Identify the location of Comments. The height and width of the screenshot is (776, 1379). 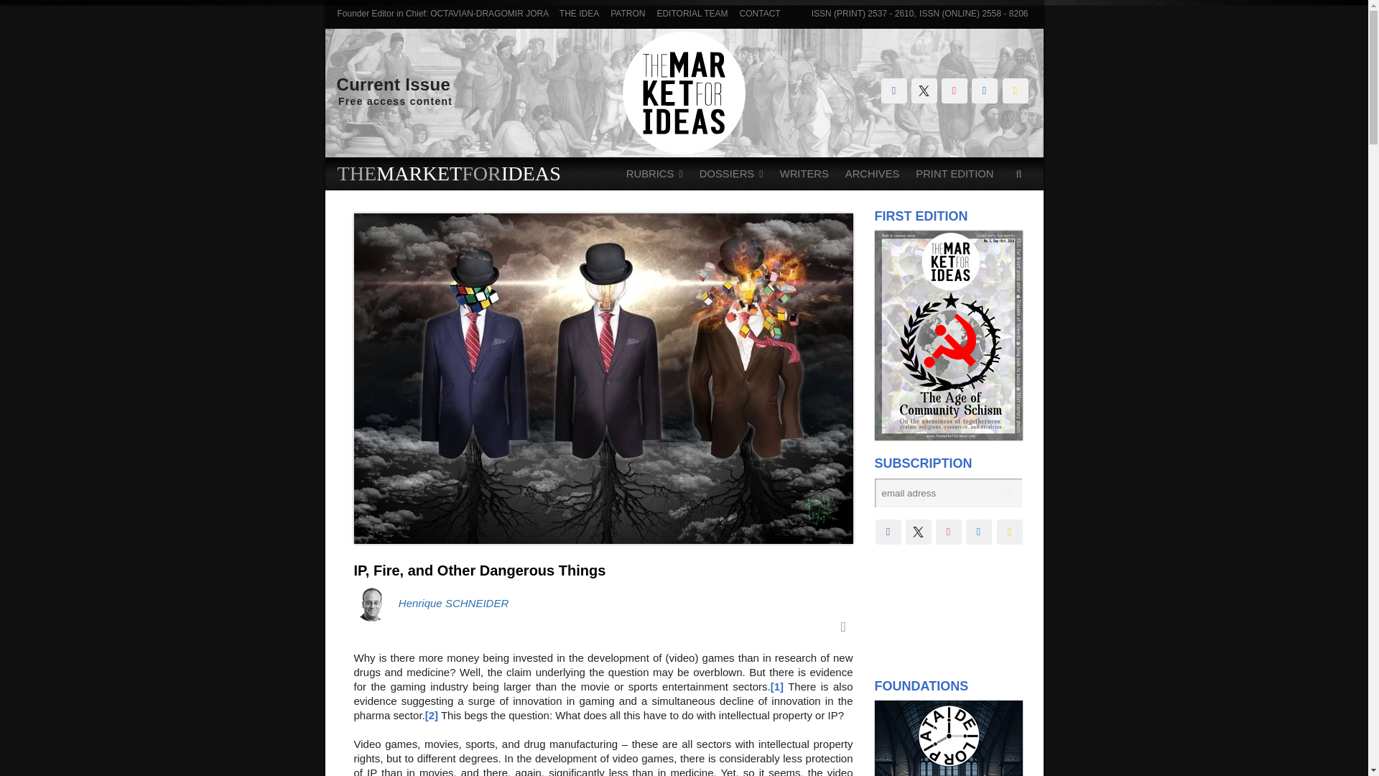
(842, 629).